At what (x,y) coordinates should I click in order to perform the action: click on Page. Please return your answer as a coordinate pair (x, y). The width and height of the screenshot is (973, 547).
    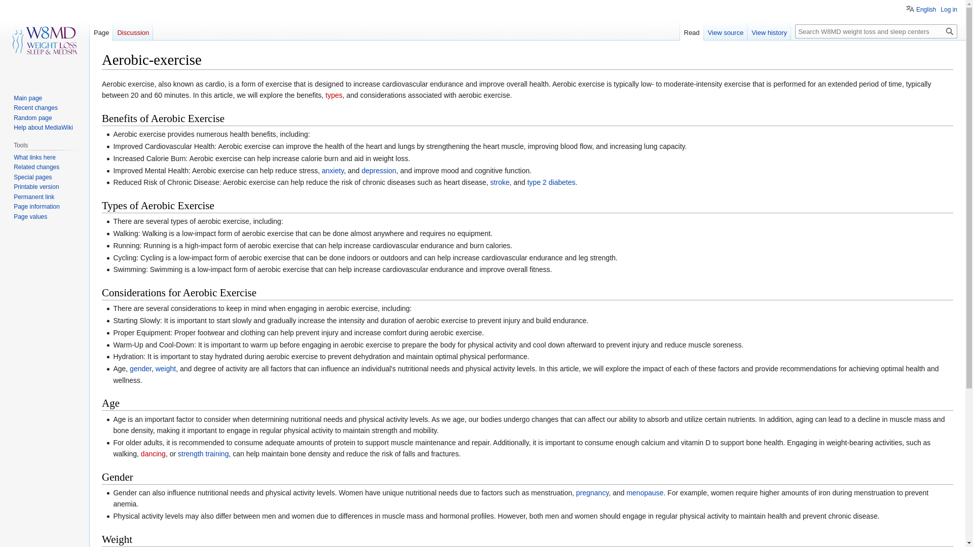
    Looking at the image, I should click on (101, 30).